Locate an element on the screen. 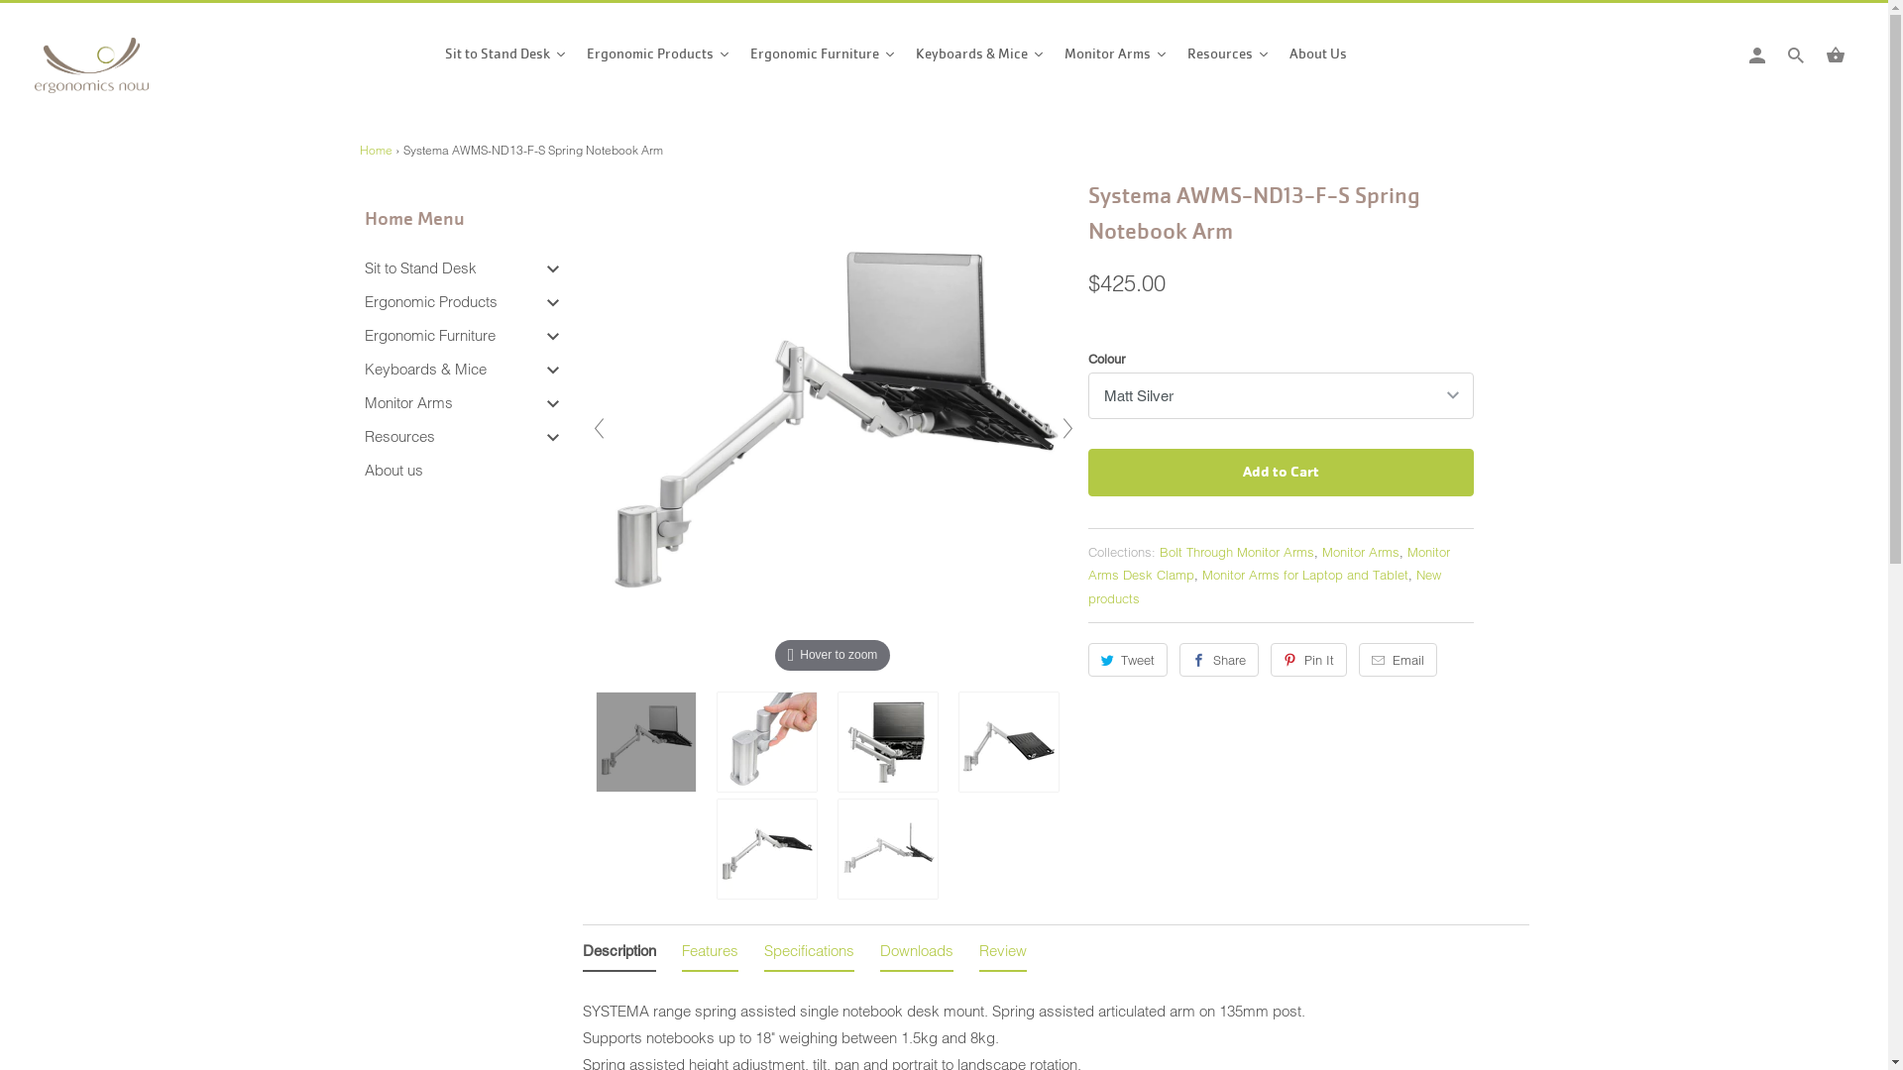 The image size is (1903, 1070). Ergonomic Furniture is located at coordinates (823, 58).